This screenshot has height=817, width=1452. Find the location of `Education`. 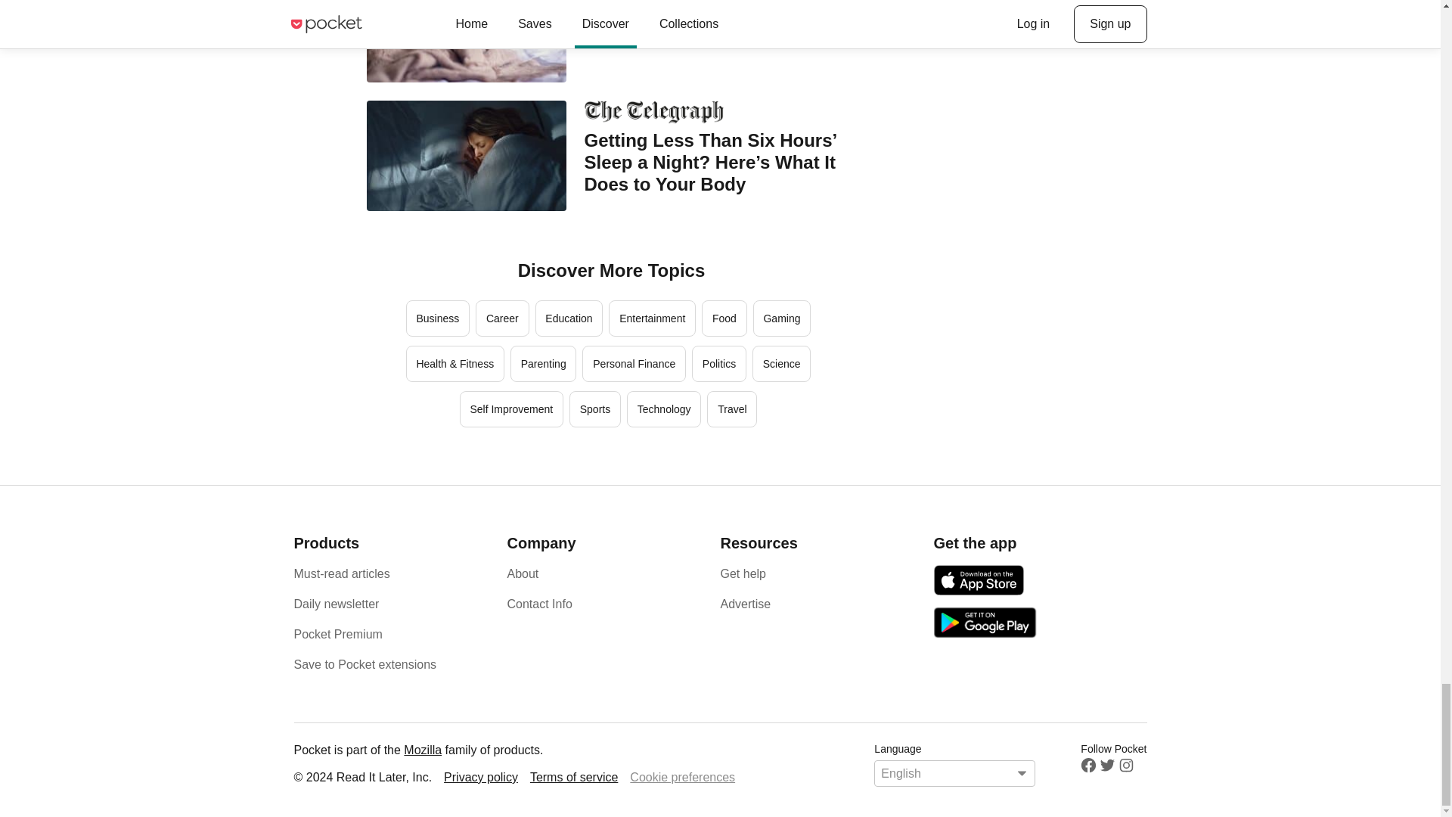

Education is located at coordinates (569, 318).